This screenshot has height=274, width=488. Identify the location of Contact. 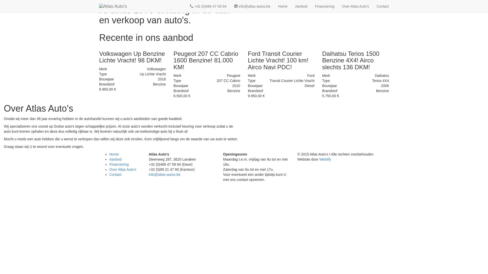
(115, 175).